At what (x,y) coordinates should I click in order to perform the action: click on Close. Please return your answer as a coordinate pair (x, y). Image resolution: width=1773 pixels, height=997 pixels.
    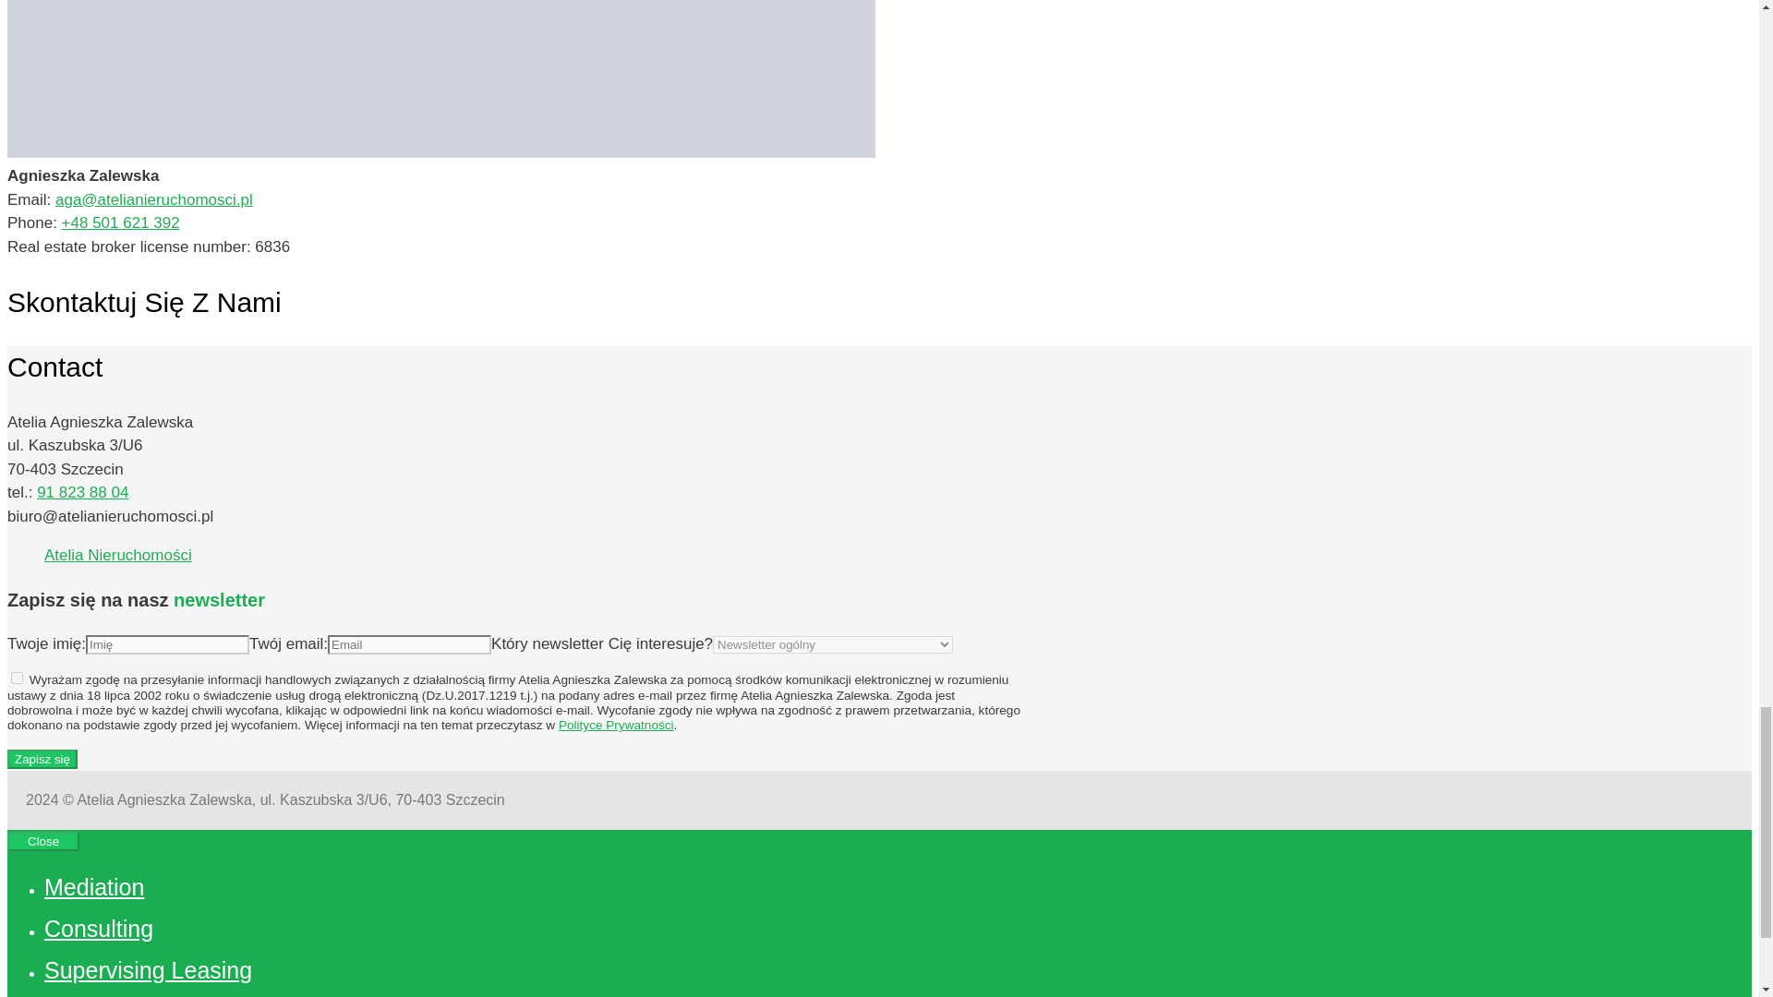
    Looking at the image, I should click on (42, 841).